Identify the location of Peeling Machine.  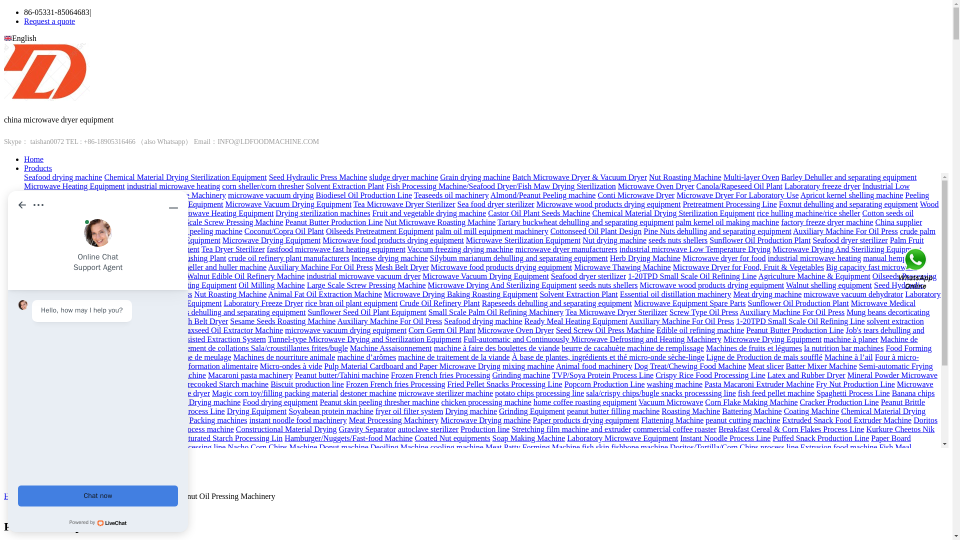
(476, 199).